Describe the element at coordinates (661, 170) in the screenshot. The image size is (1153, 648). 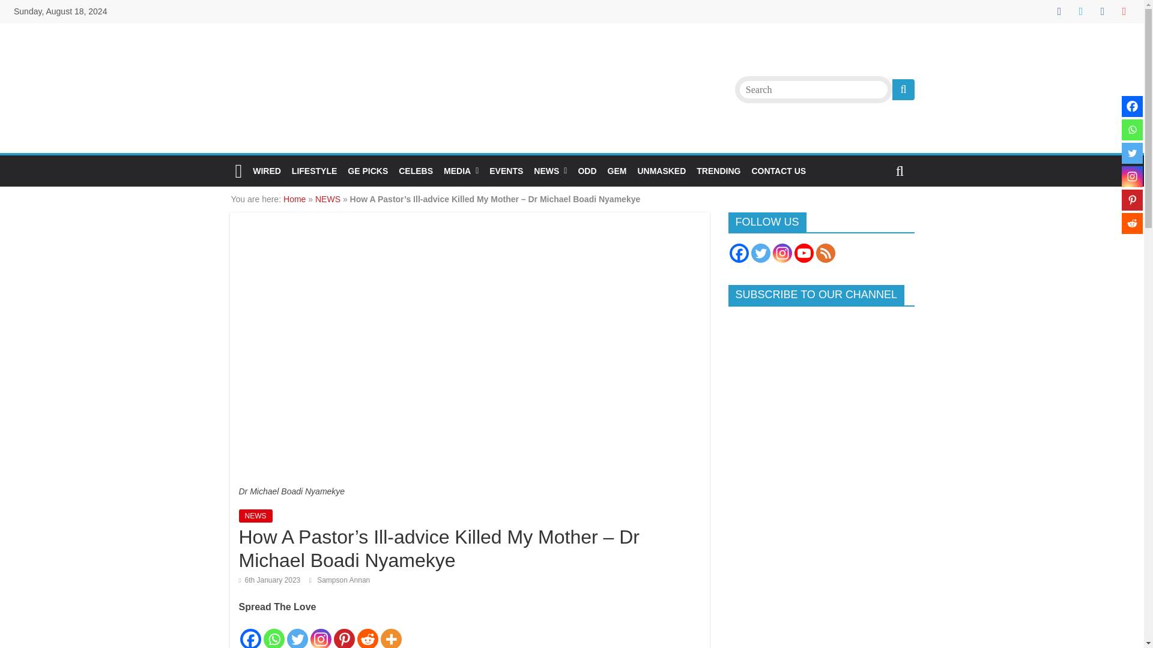
I see `UNMASKED` at that location.